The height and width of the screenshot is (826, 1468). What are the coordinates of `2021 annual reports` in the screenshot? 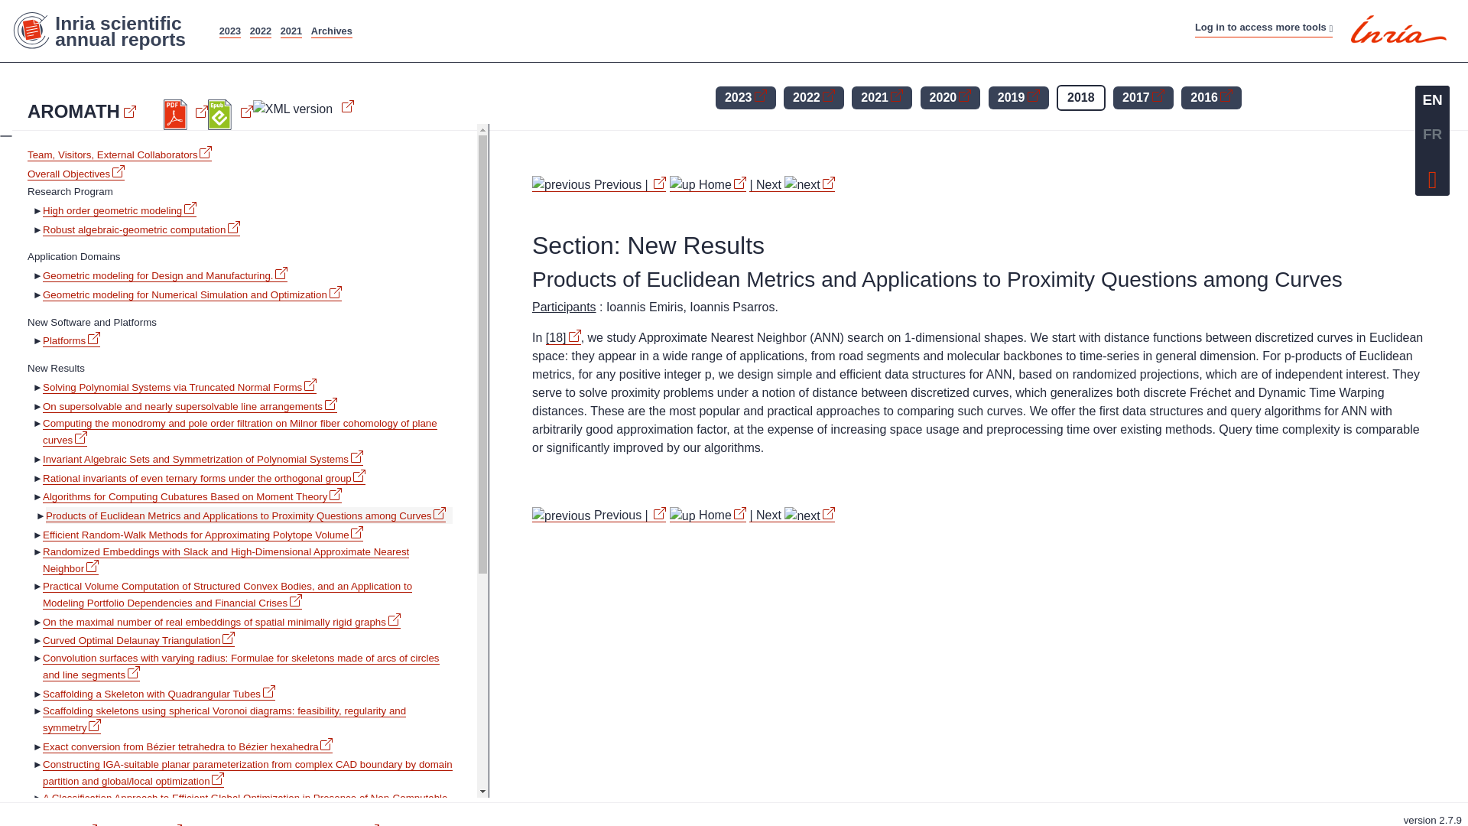 It's located at (291, 31).